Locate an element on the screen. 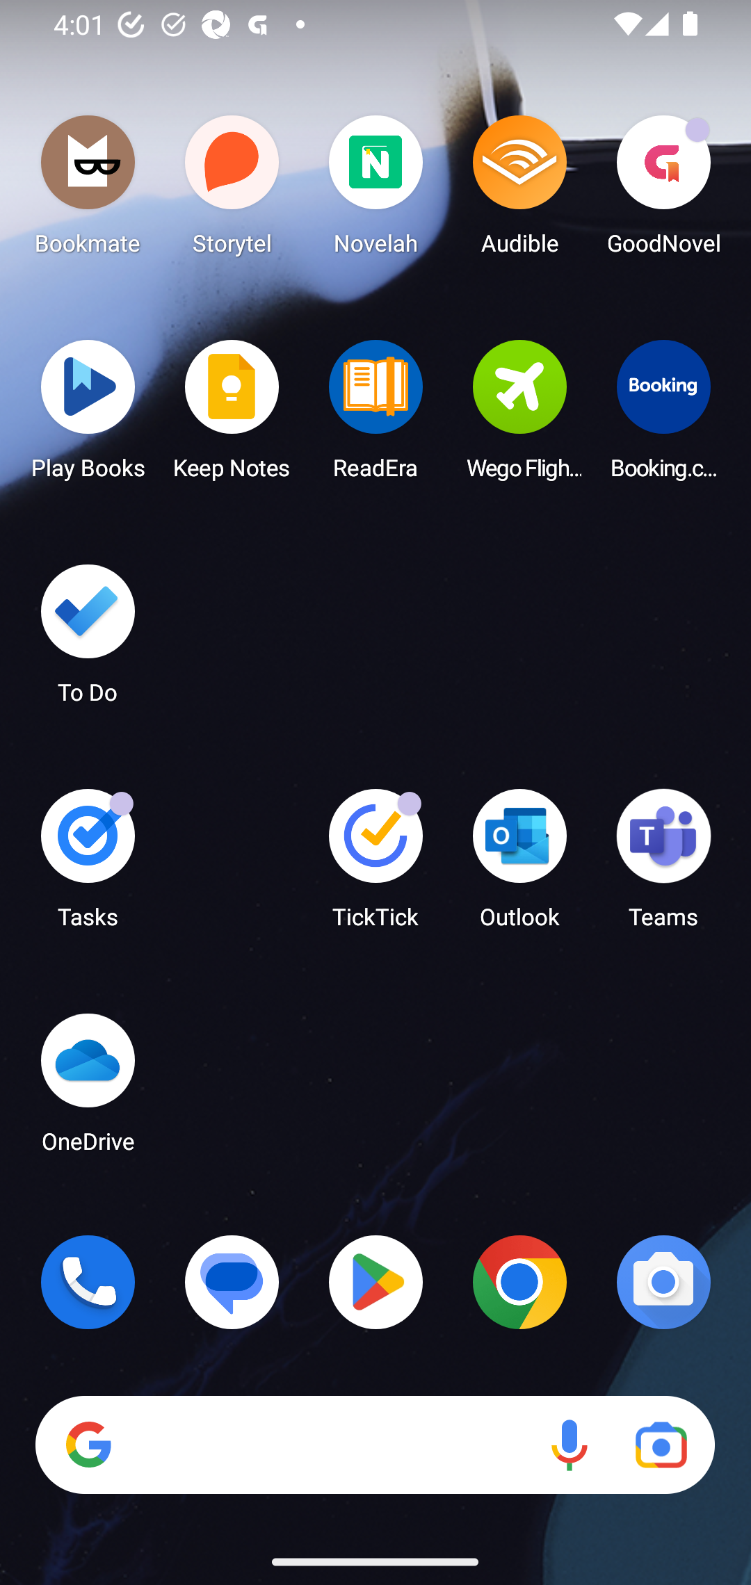  Camera is located at coordinates (663, 1282).